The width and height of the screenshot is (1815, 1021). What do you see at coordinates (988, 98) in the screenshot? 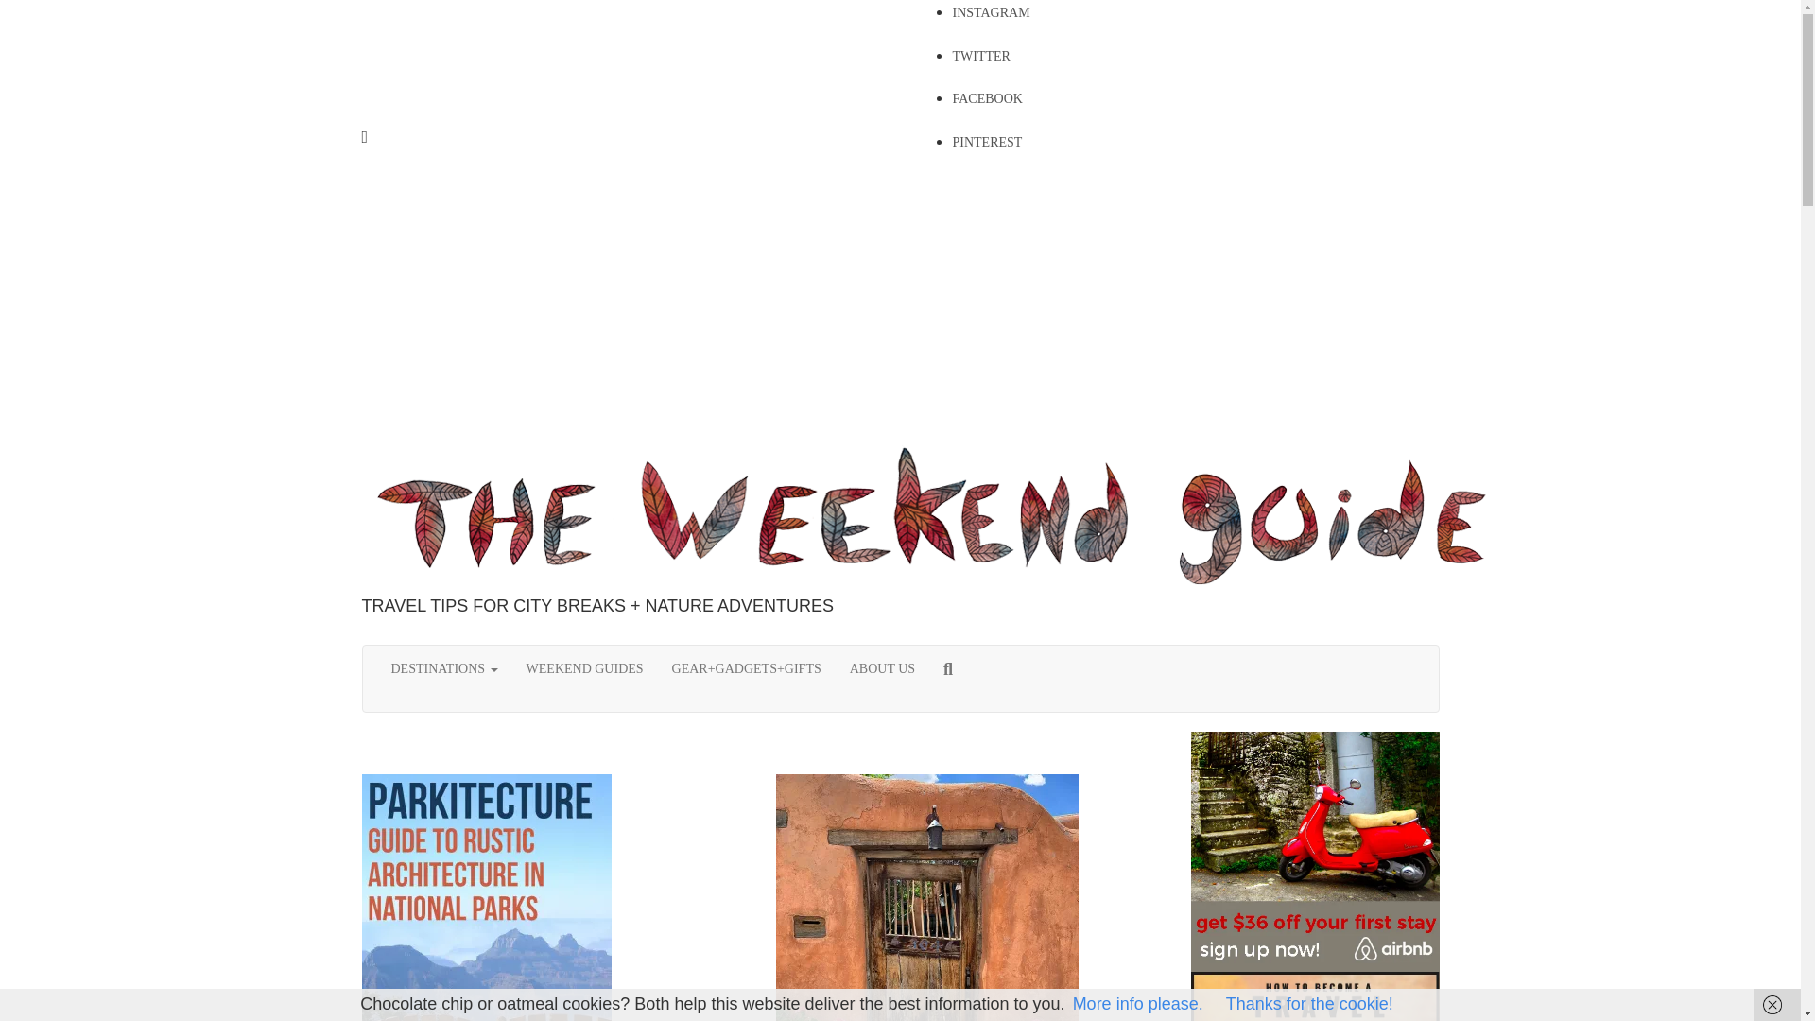
I see `FACEBOOK` at bounding box center [988, 98].